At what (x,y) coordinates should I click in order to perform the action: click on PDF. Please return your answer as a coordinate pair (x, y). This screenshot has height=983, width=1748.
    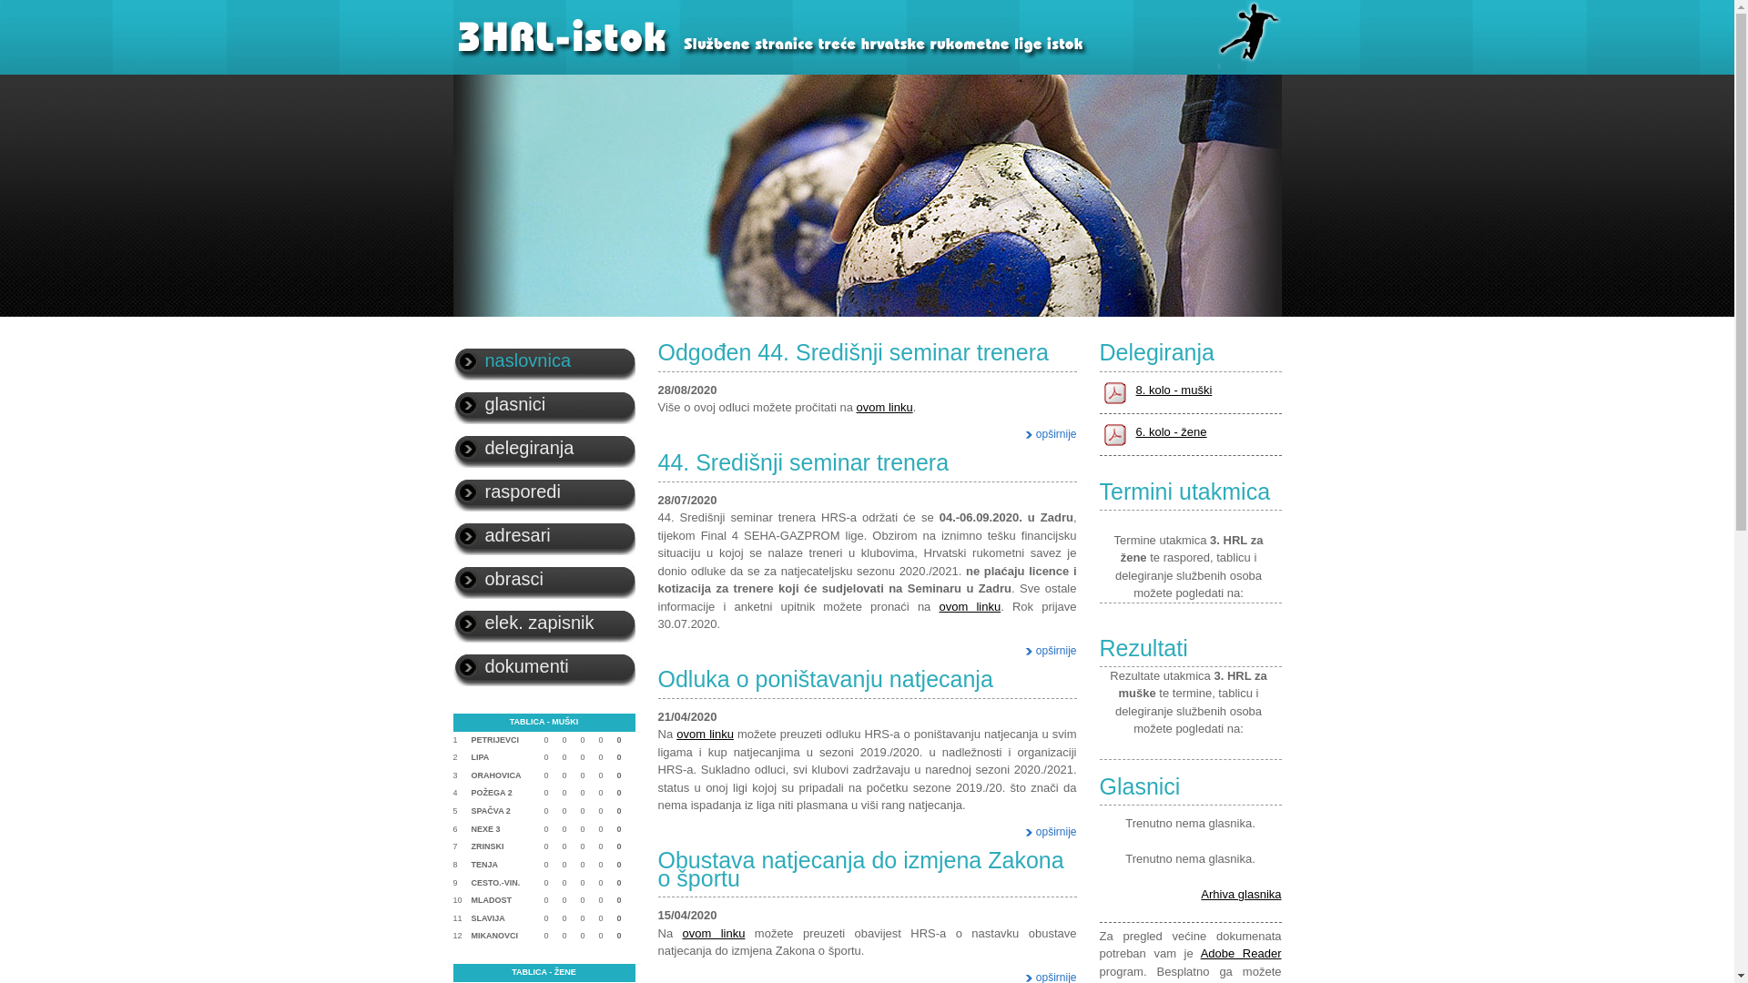
    Looking at the image, I should click on (1114, 391).